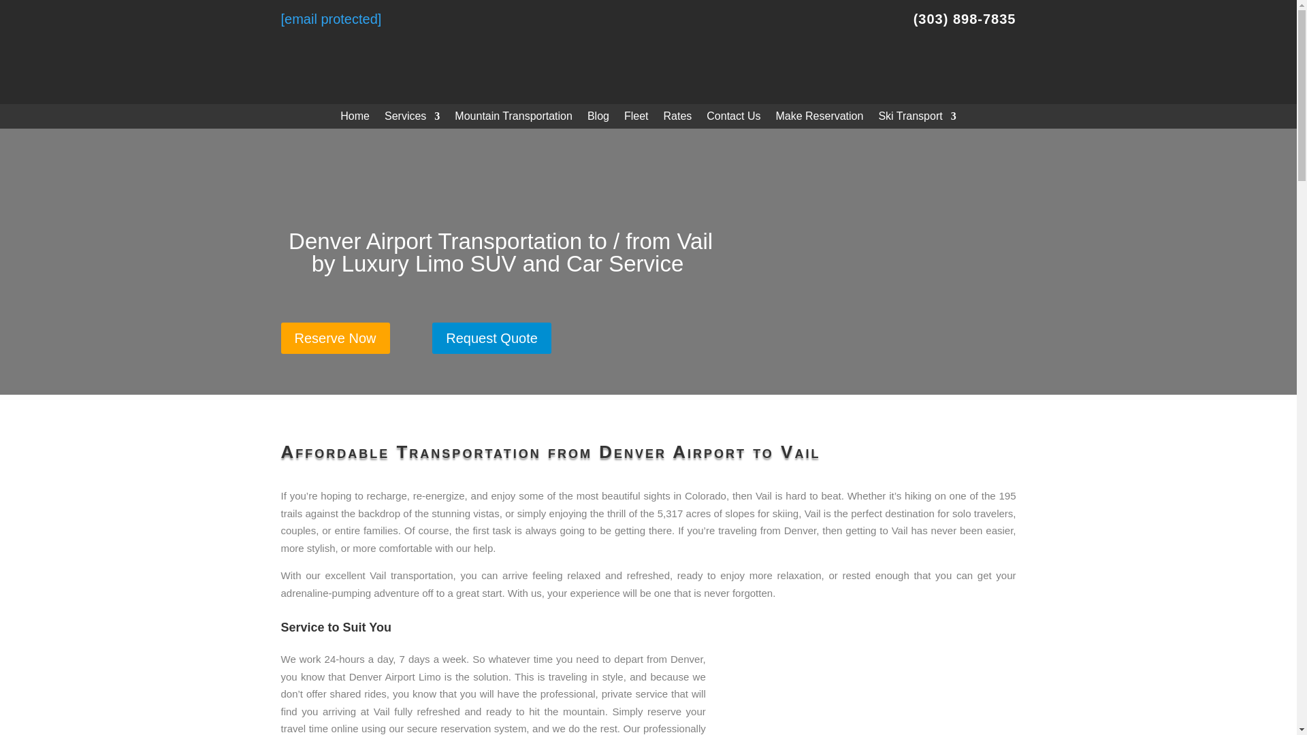 The height and width of the screenshot is (735, 1307). What do you see at coordinates (916, 118) in the screenshot?
I see `Ski Transport` at bounding box center [916, 118].